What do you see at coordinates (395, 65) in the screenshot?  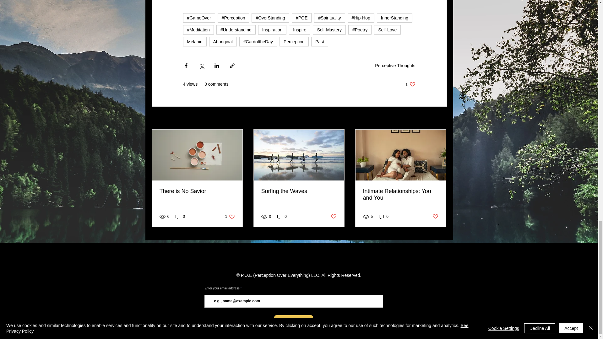 I see `Perceptive Thoughts` at bounding box center [395, 65].